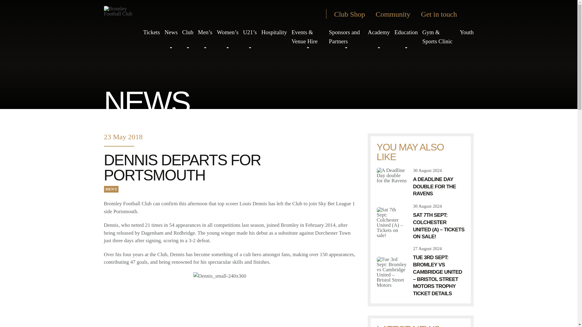 The image size is (582, 327). What do you see at coordinates (187, 32) in the screenshot?
I see `Club` at bounding box center [187, 32].